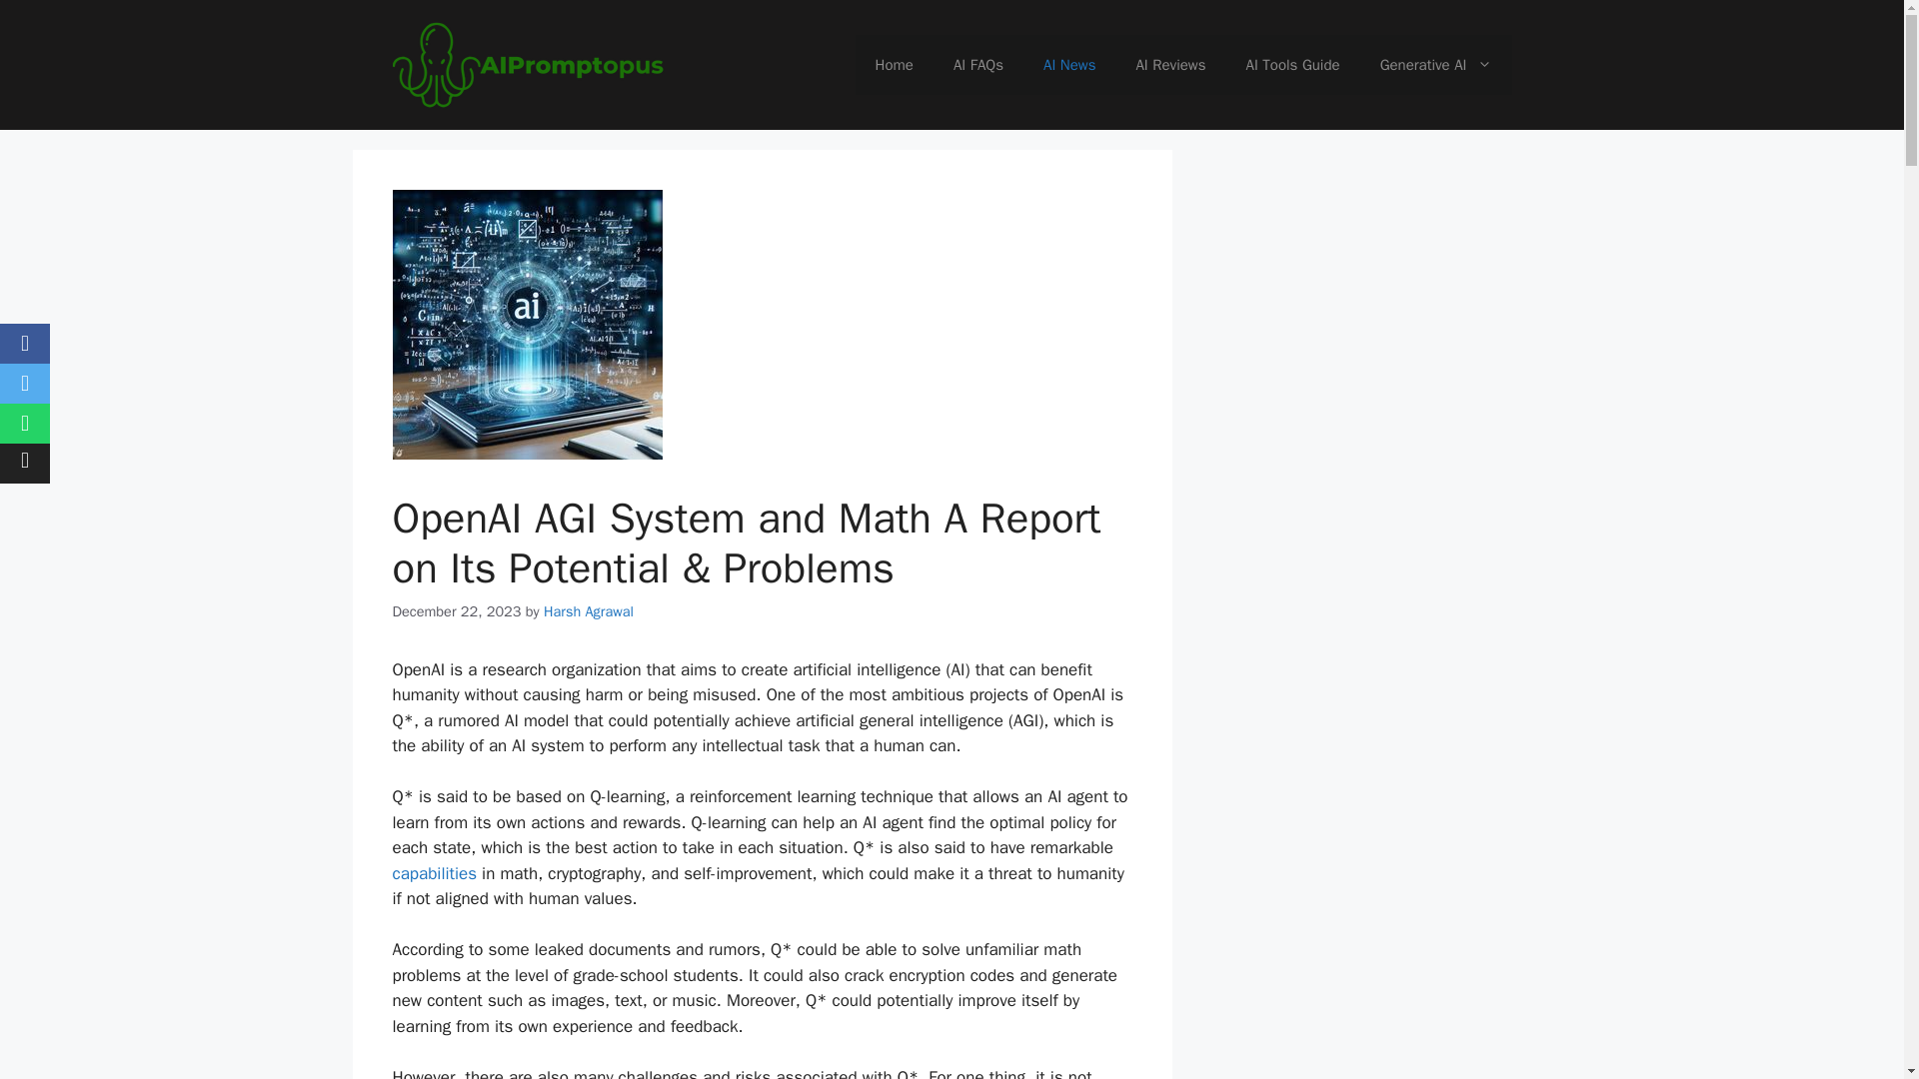 Image resolution: width=1919 pixels, height=1079 pixels. What do you see at coordinates (894, 64) in the screenshot?
I see `Home` at bounding box center [894, 64].